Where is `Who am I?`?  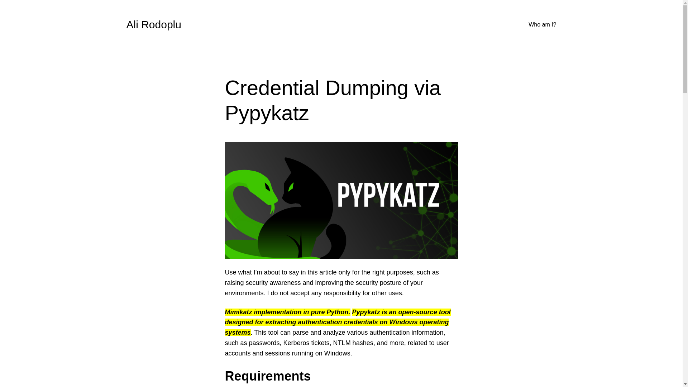 Who am I? is located at coordinates (542, 25).